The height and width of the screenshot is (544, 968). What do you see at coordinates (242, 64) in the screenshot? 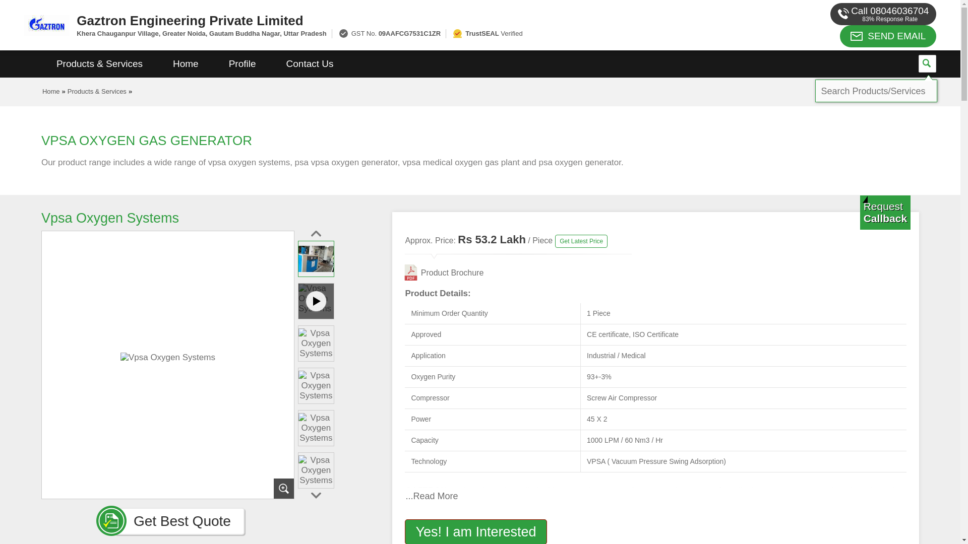
I see `Profile` at bounding box center [242, 64].